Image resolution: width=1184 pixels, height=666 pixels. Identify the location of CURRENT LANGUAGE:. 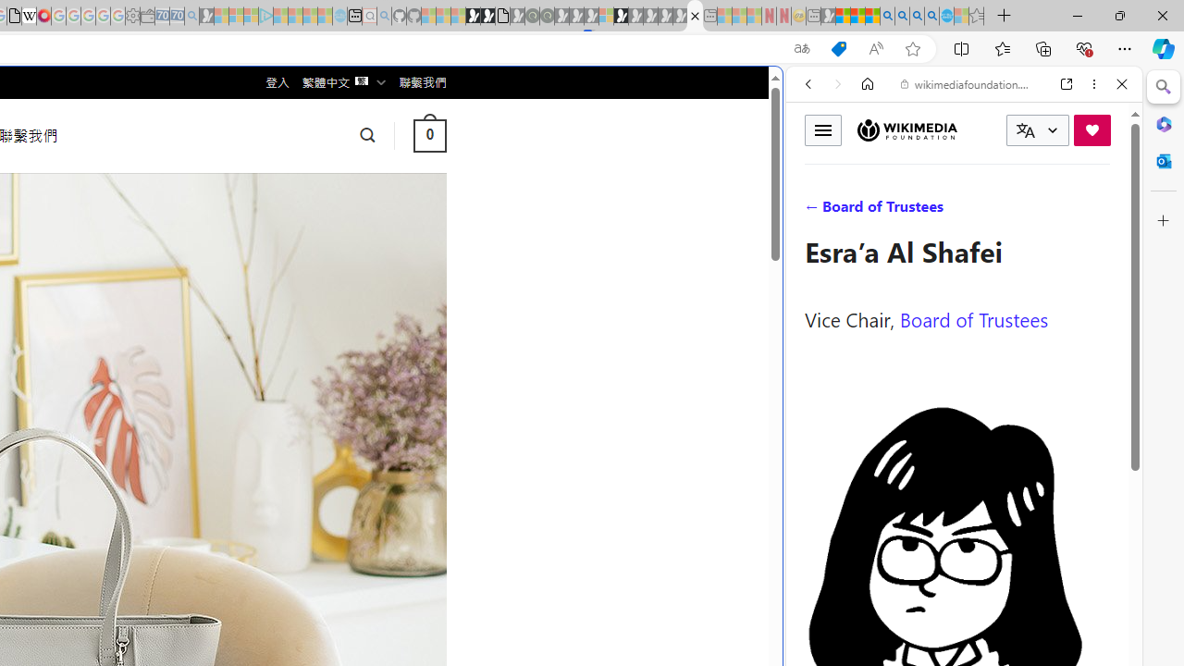
(1038, 130).